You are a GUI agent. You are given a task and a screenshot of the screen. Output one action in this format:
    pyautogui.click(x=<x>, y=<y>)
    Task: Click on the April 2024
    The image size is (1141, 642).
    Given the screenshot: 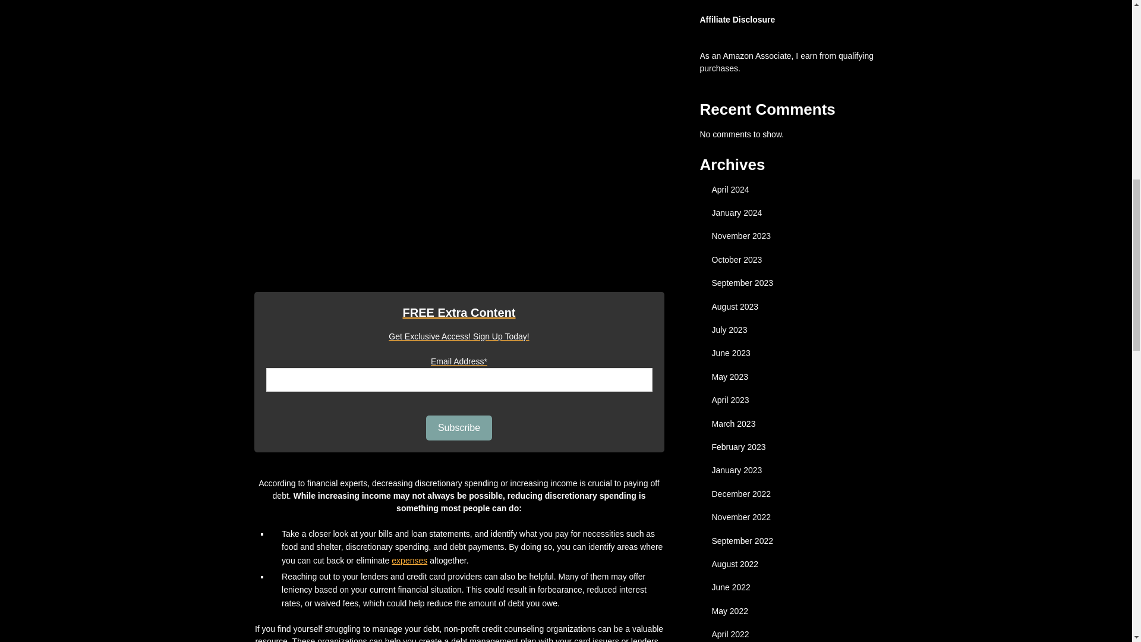 What is the action you would take?
    pyautogui.click(x=731, y=190)
    